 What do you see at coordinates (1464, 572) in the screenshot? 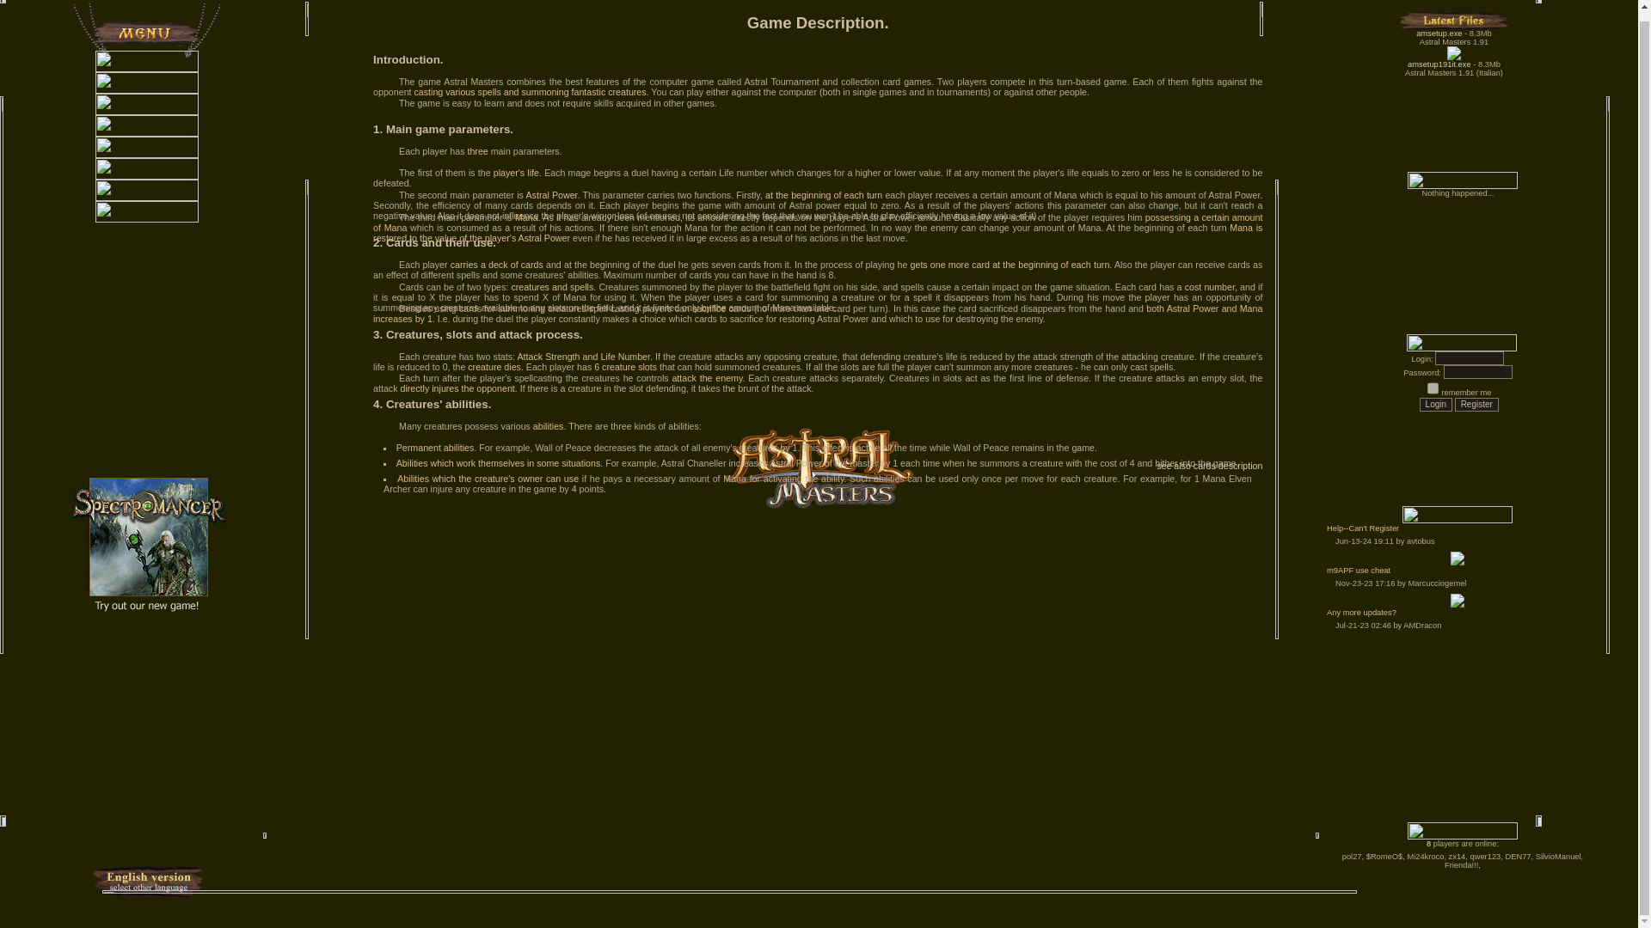
I see `m9APF use cheat` at bounding box center [1464, 572].